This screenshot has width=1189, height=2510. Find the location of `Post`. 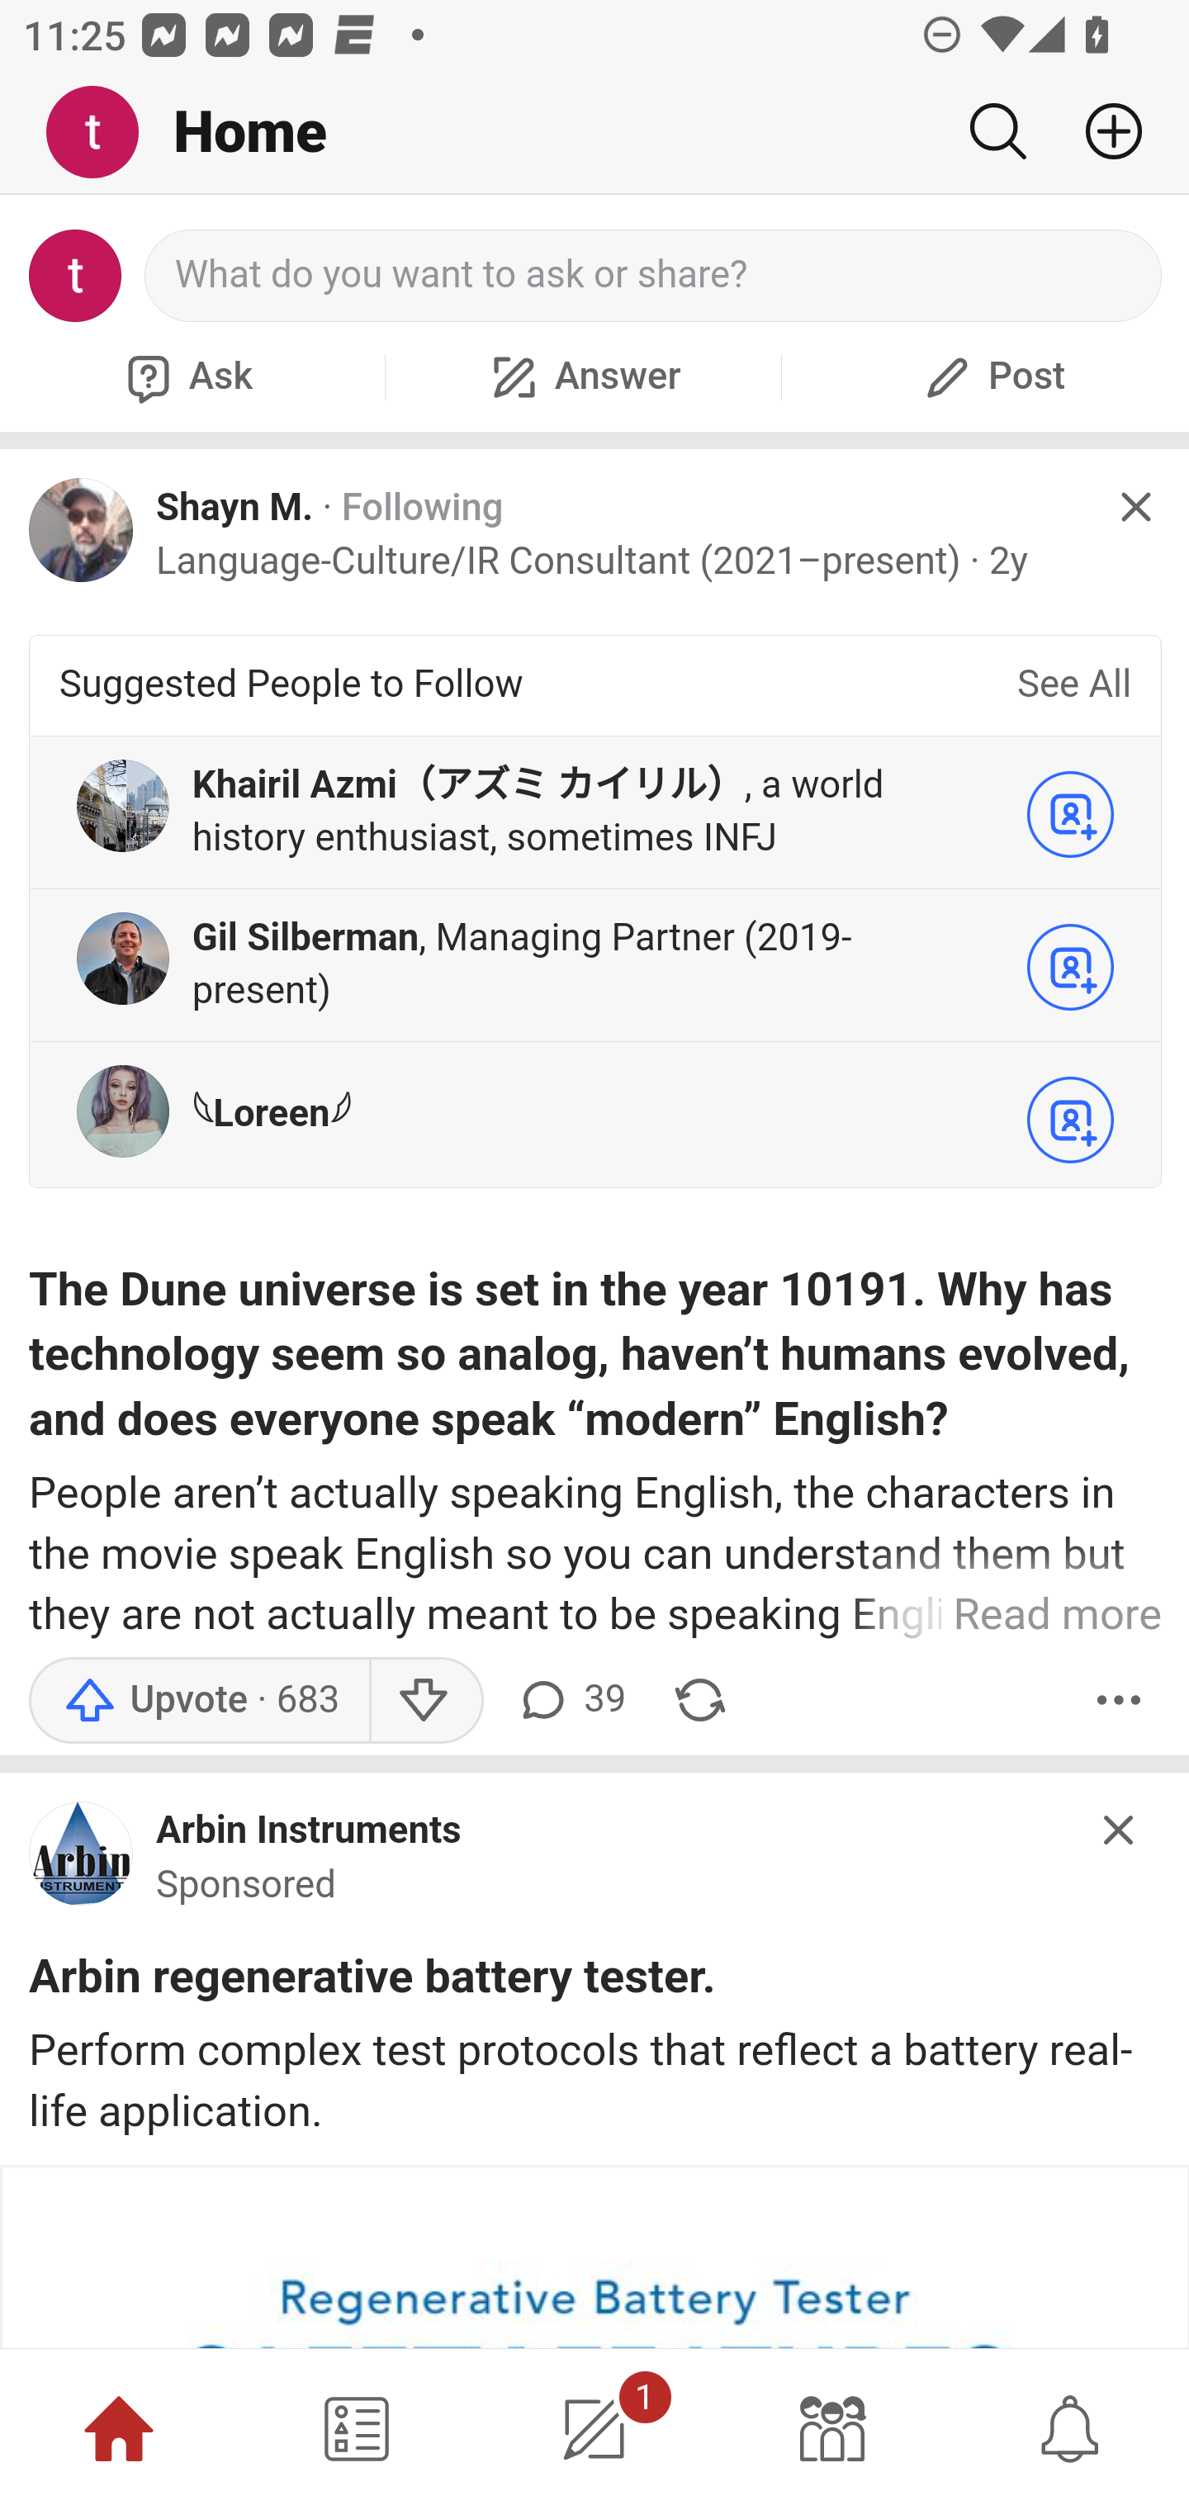

Post is located at coordinates (991, 376).